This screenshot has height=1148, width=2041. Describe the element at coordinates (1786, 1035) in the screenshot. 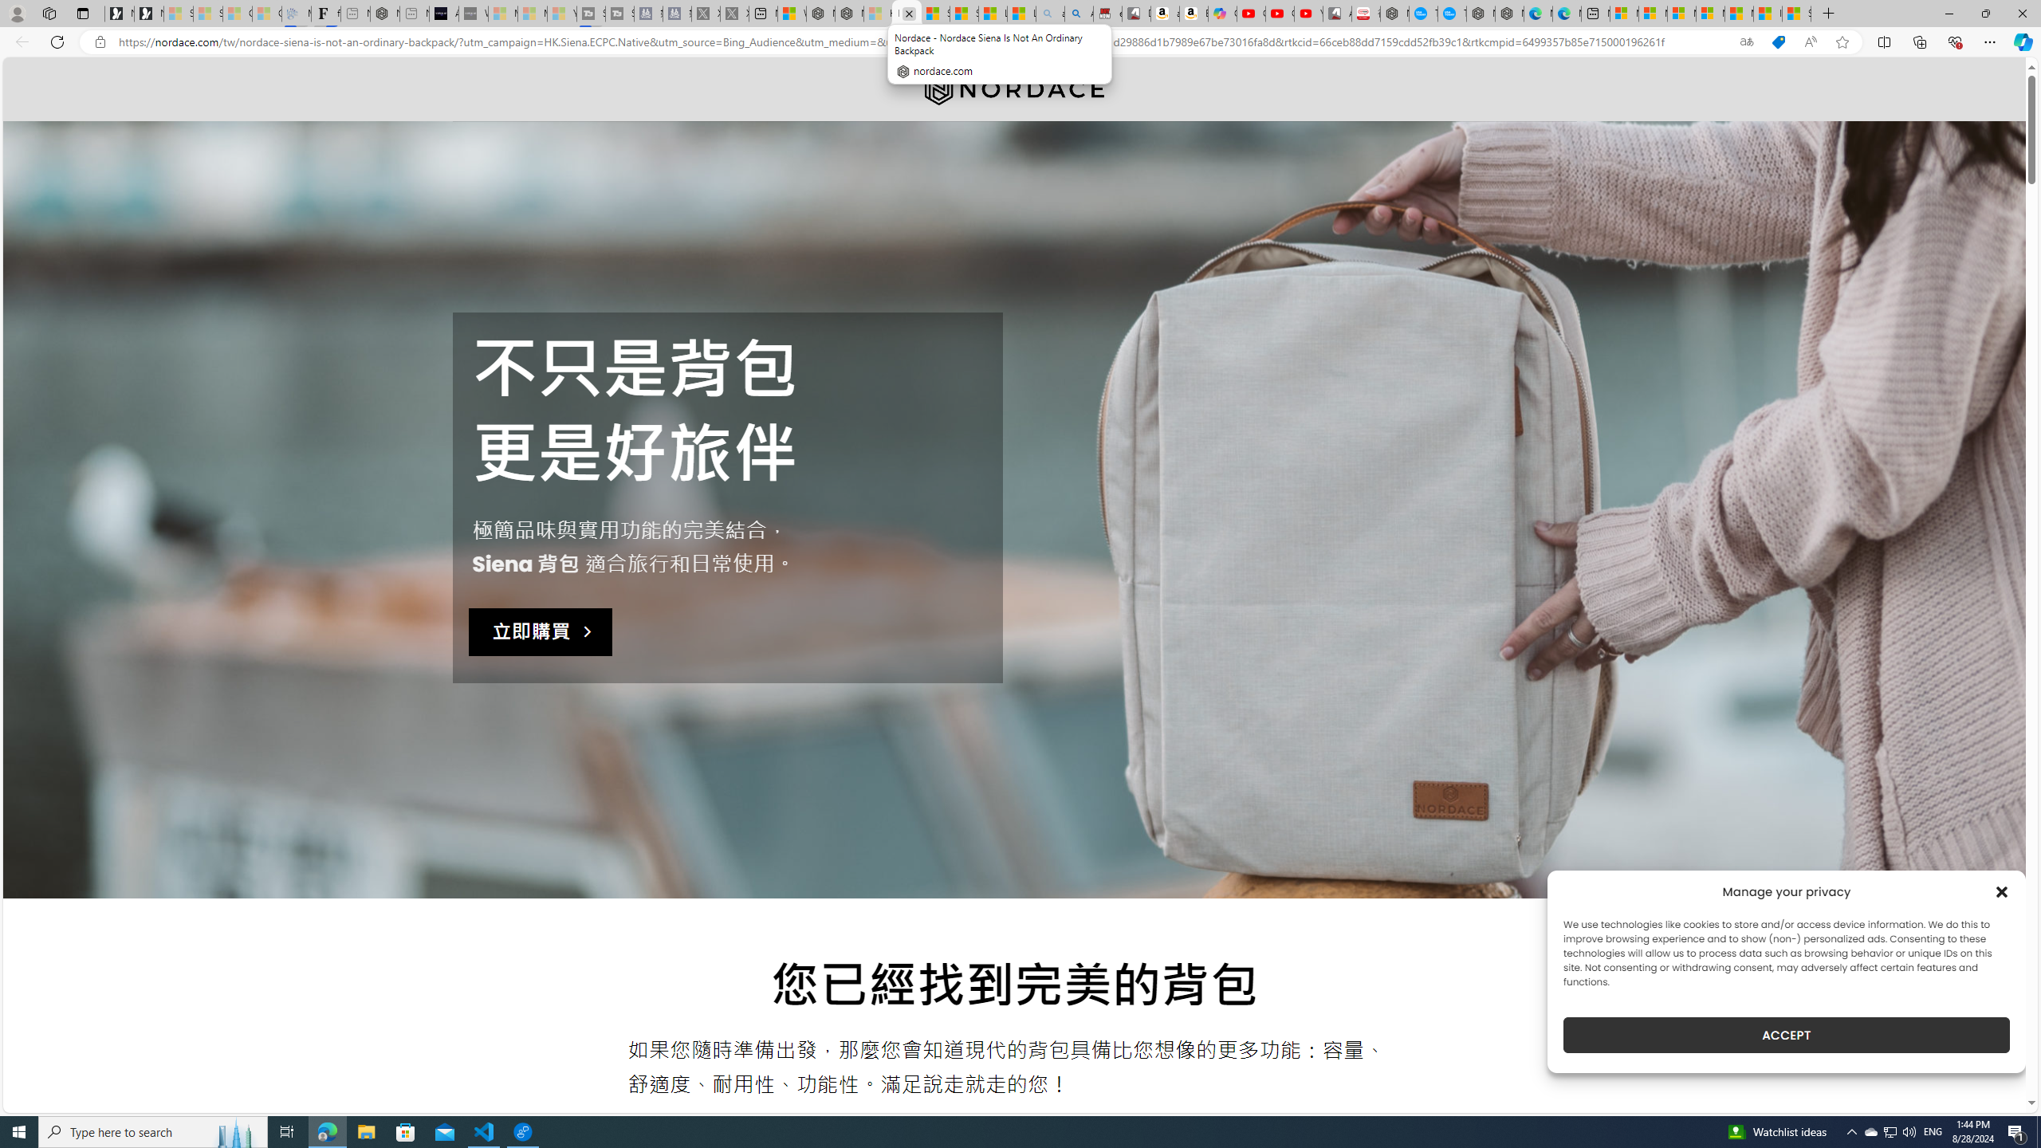

I see `ACCEPT` at that location.